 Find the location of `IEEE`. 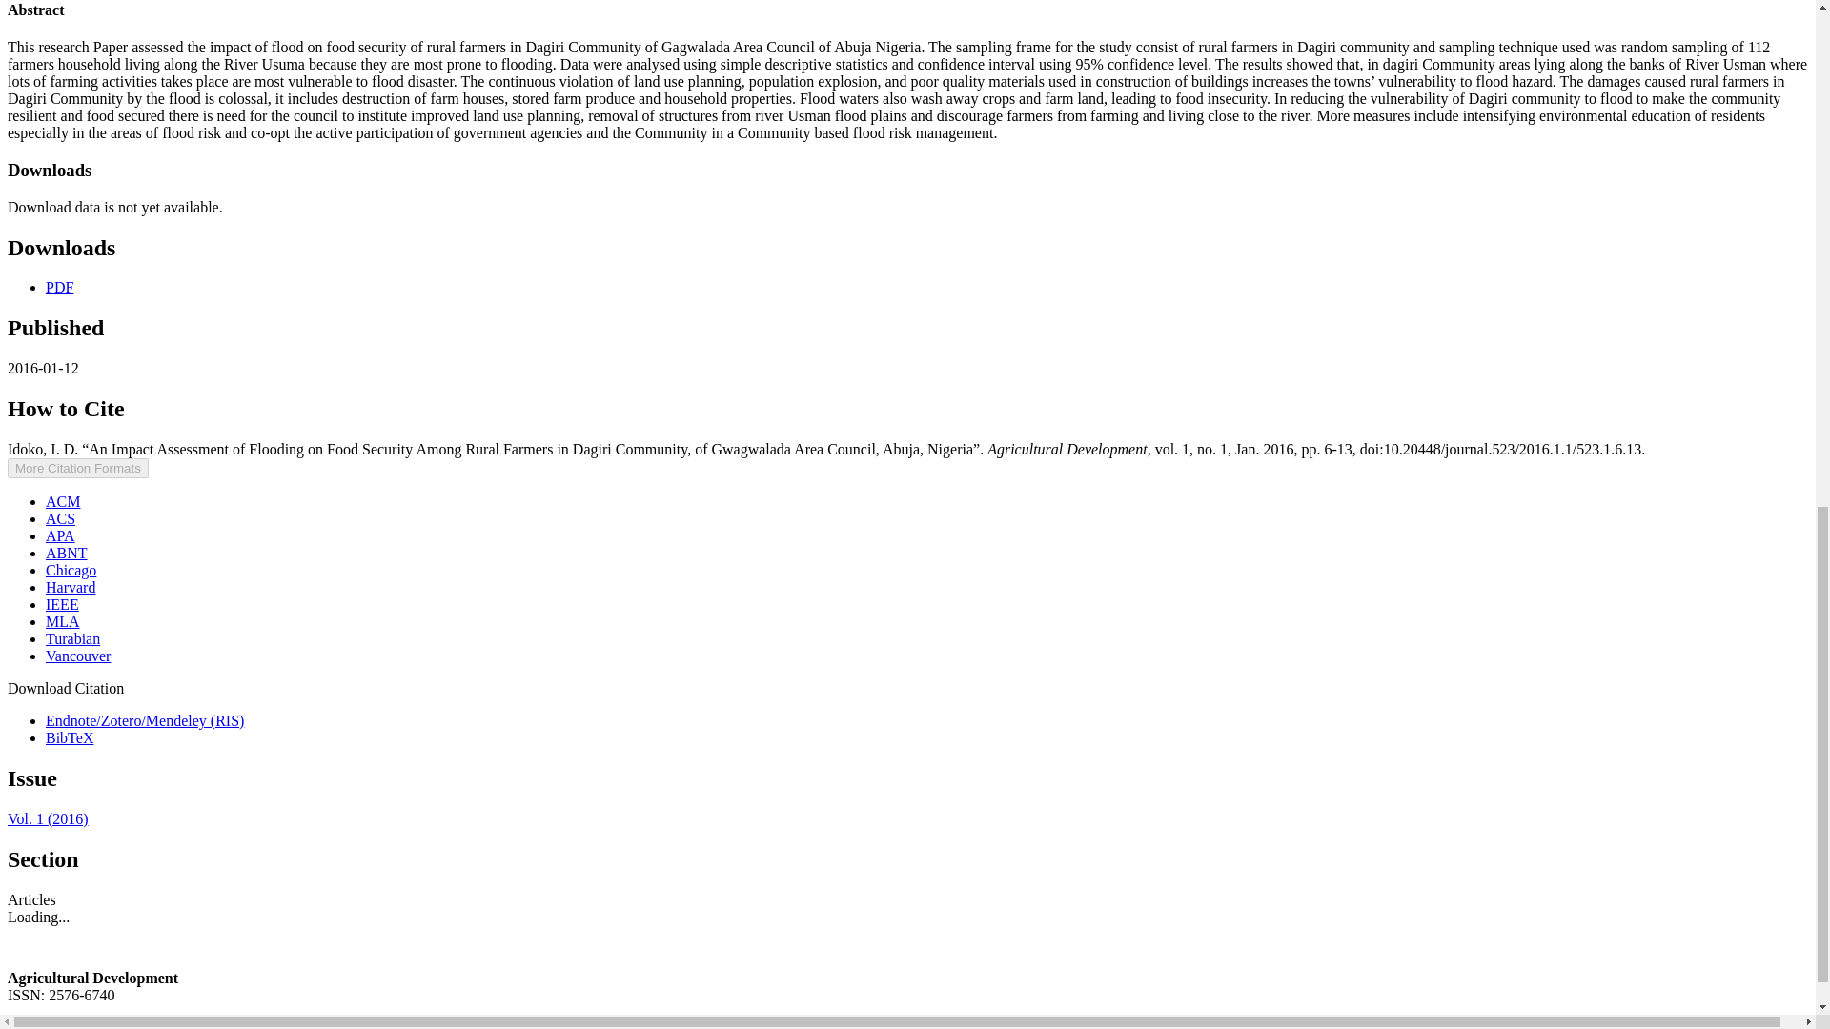

IEEE is located at coordinates (62, 604).